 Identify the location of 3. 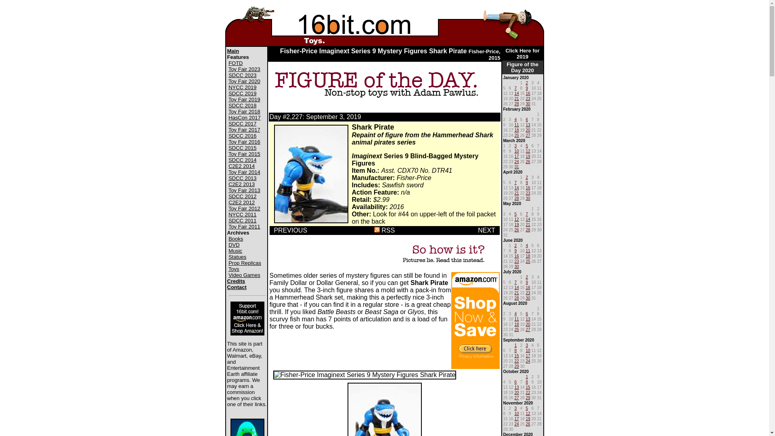
(527, 345).